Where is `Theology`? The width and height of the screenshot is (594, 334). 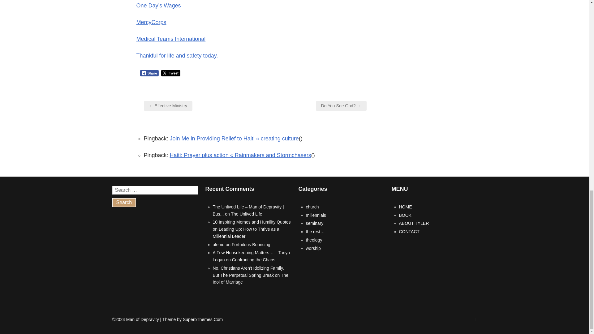 Theology is located at coordinates (314, 240).